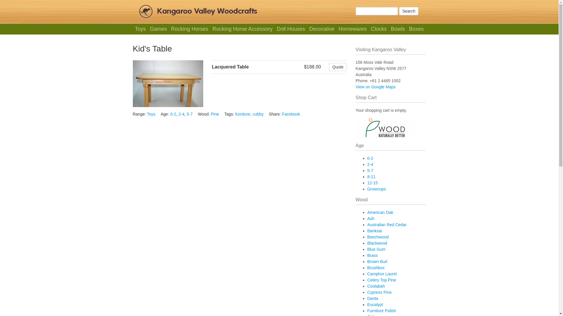 This screenshot has width=563, height=316. Describe the element at coordinates (377, 262) in the screenshot. I see `Brown Burl` at that location.